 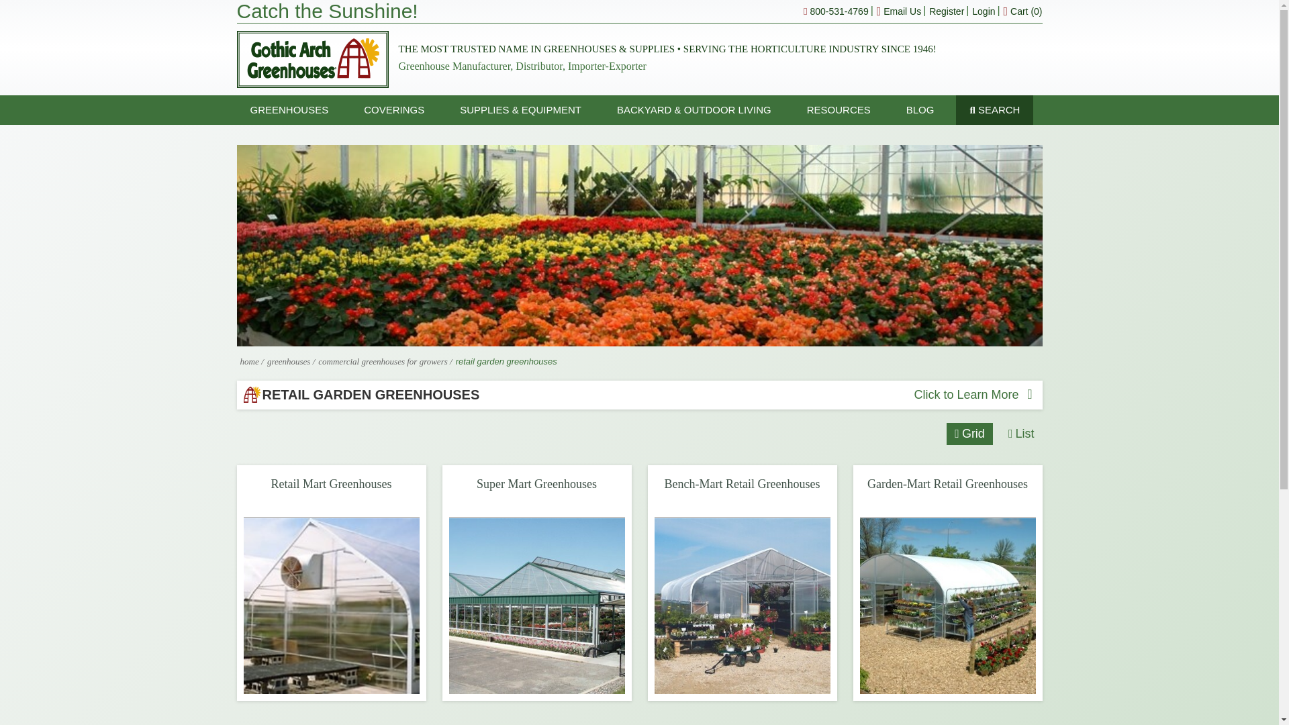 What do you see at coordinates (394, 109) in the screenshot?
I see `COVERINGS` at bounding box center [394, 109].